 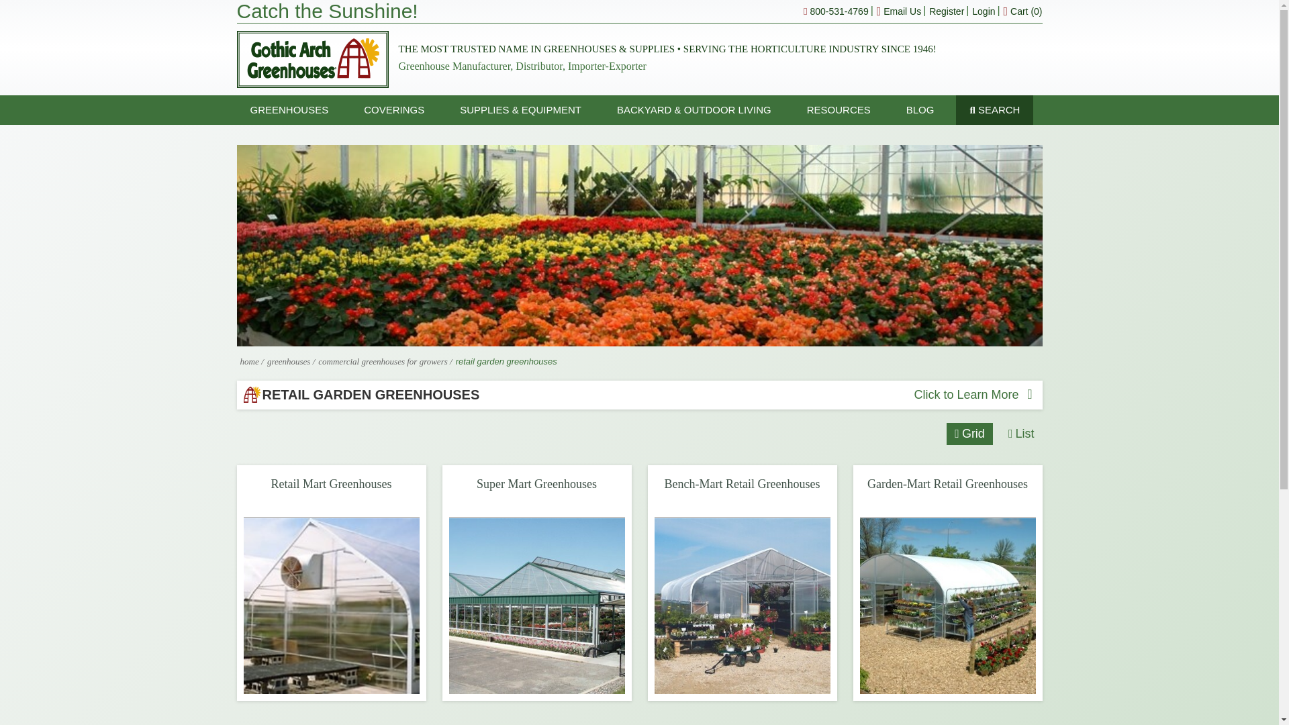 What do you see at coordinates (394, 109) in the screenshot?
I see `COVERINGS` at bounding box center [394, 109].